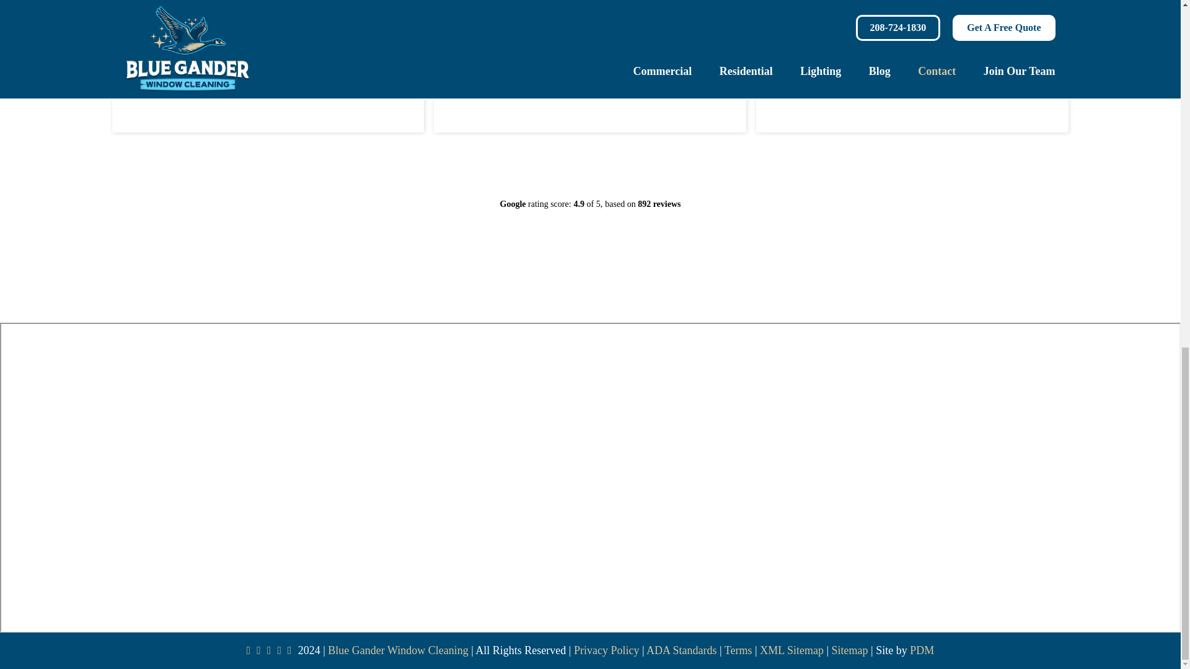 This screenshot has height=669, width=1190. What do you see at coordinates (922, 650) in the screenshot?
I see `Ogden SEO` at bounding box center [922, 650].